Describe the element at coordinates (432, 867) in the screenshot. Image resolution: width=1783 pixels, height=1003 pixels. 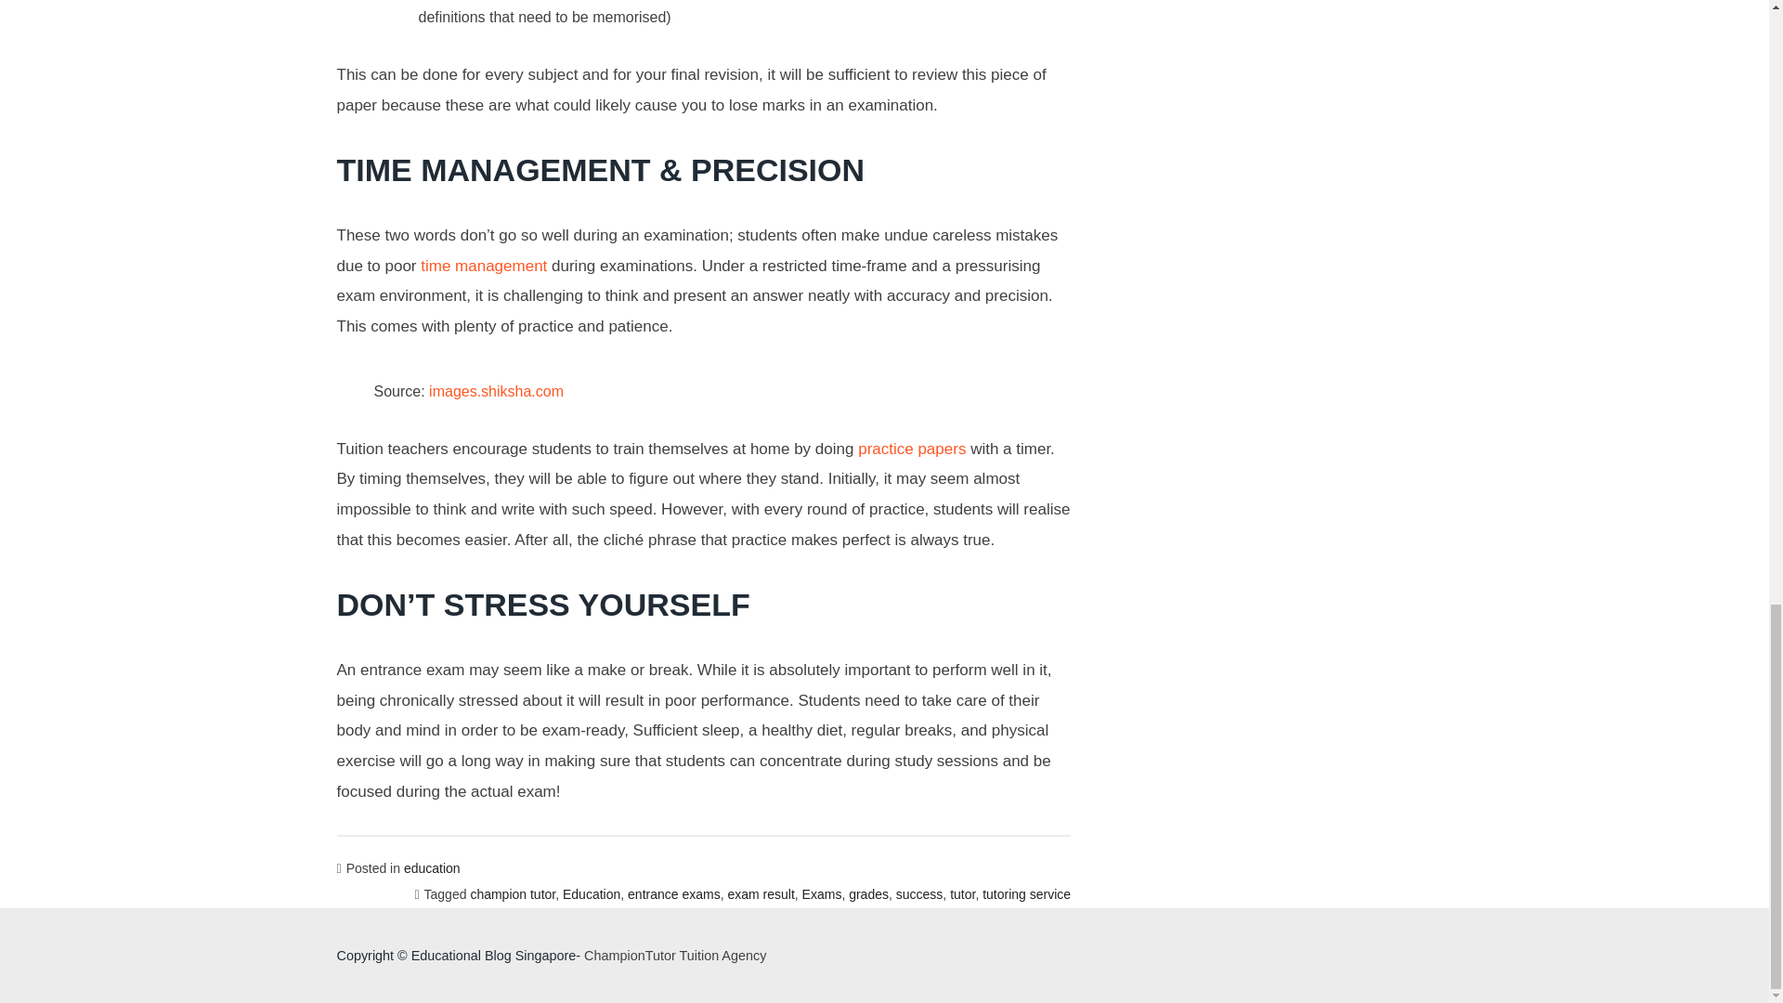
I see `education` at that location.